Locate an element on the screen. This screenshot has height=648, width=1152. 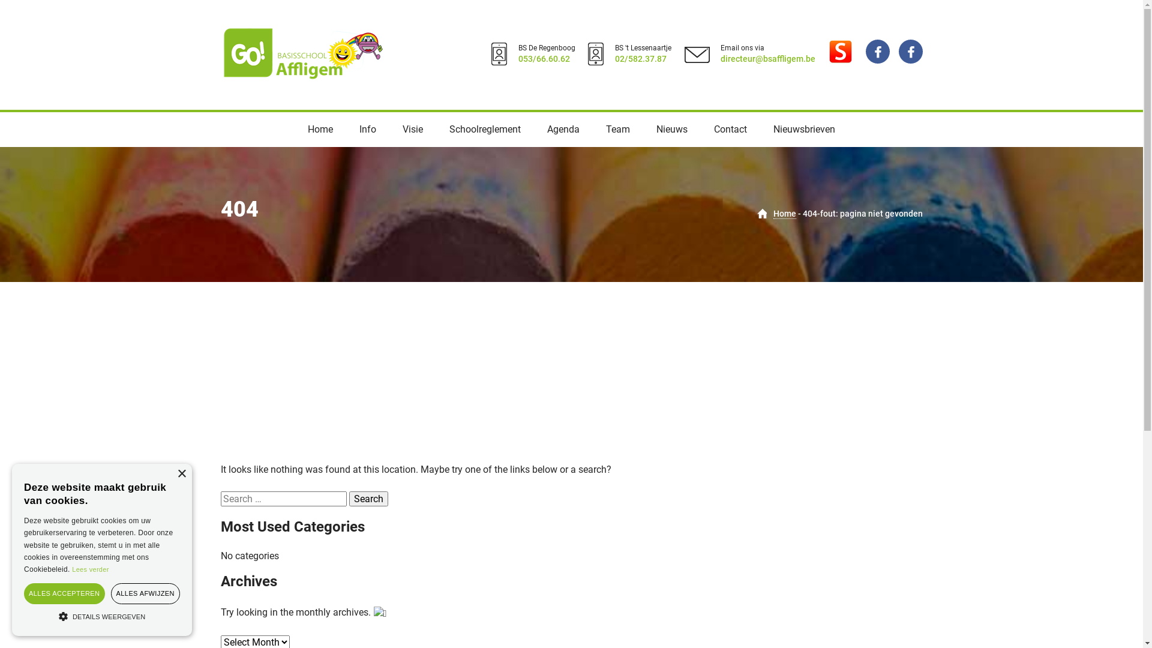
02/582.37.87 is located at coordinates (640, 59).